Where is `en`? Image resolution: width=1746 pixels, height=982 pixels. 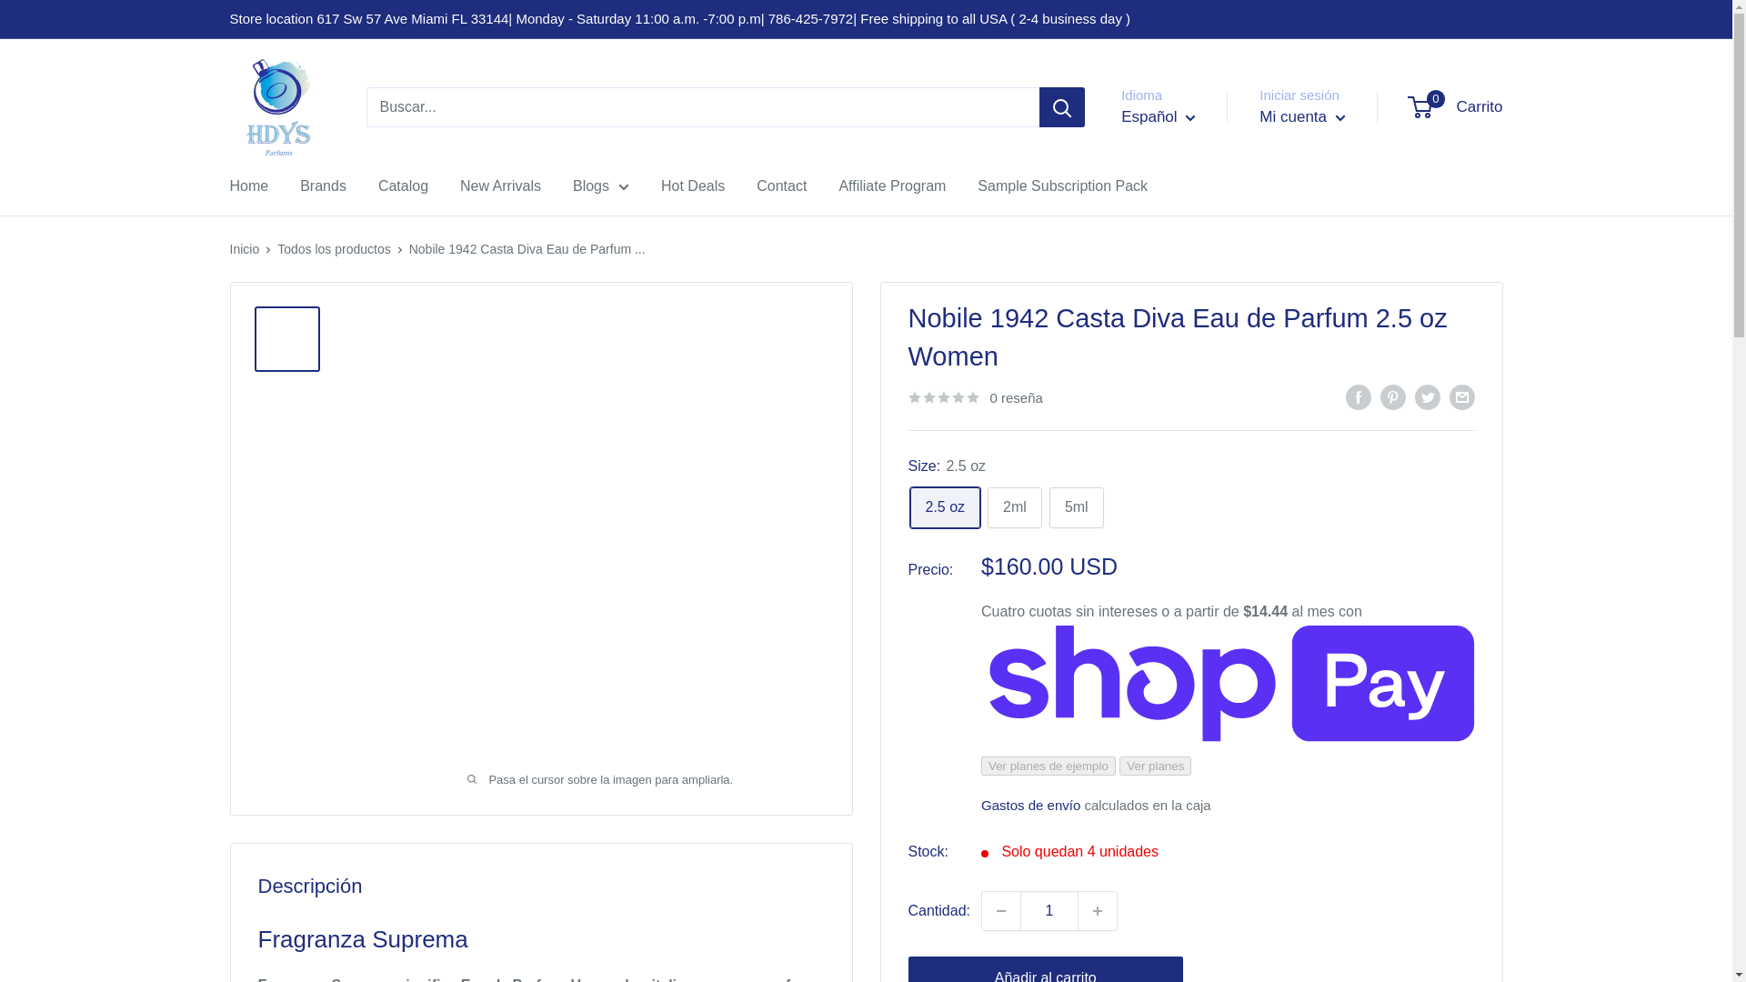
en is located at coordinates (1175, 165).